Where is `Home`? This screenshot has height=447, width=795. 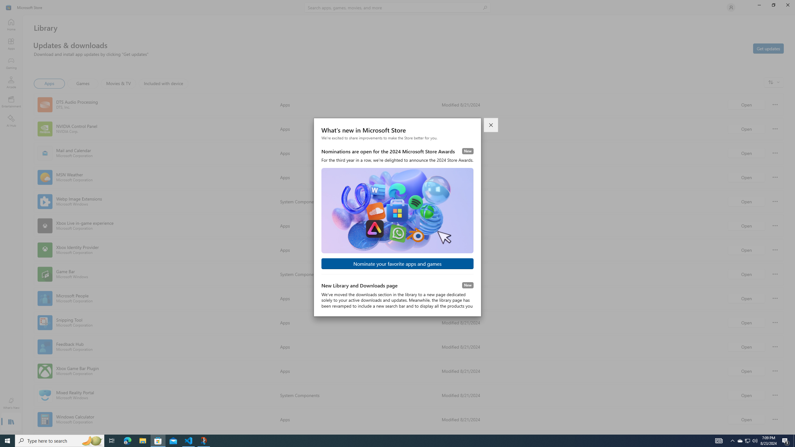
Home is located at coordinates (11, 25).